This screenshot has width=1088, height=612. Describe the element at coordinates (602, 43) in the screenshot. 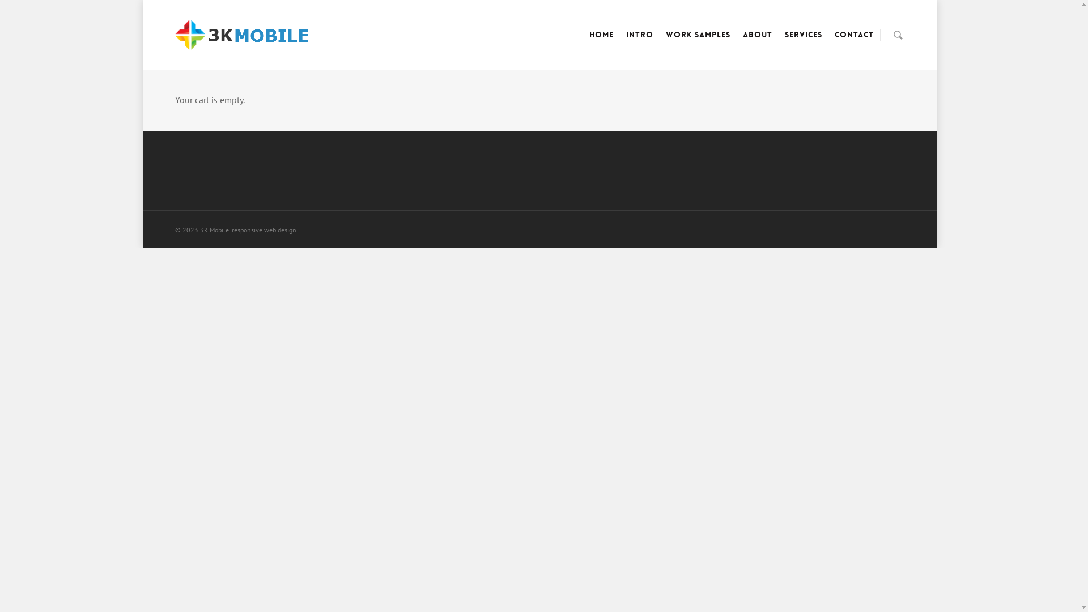

I see `Home` at that location.